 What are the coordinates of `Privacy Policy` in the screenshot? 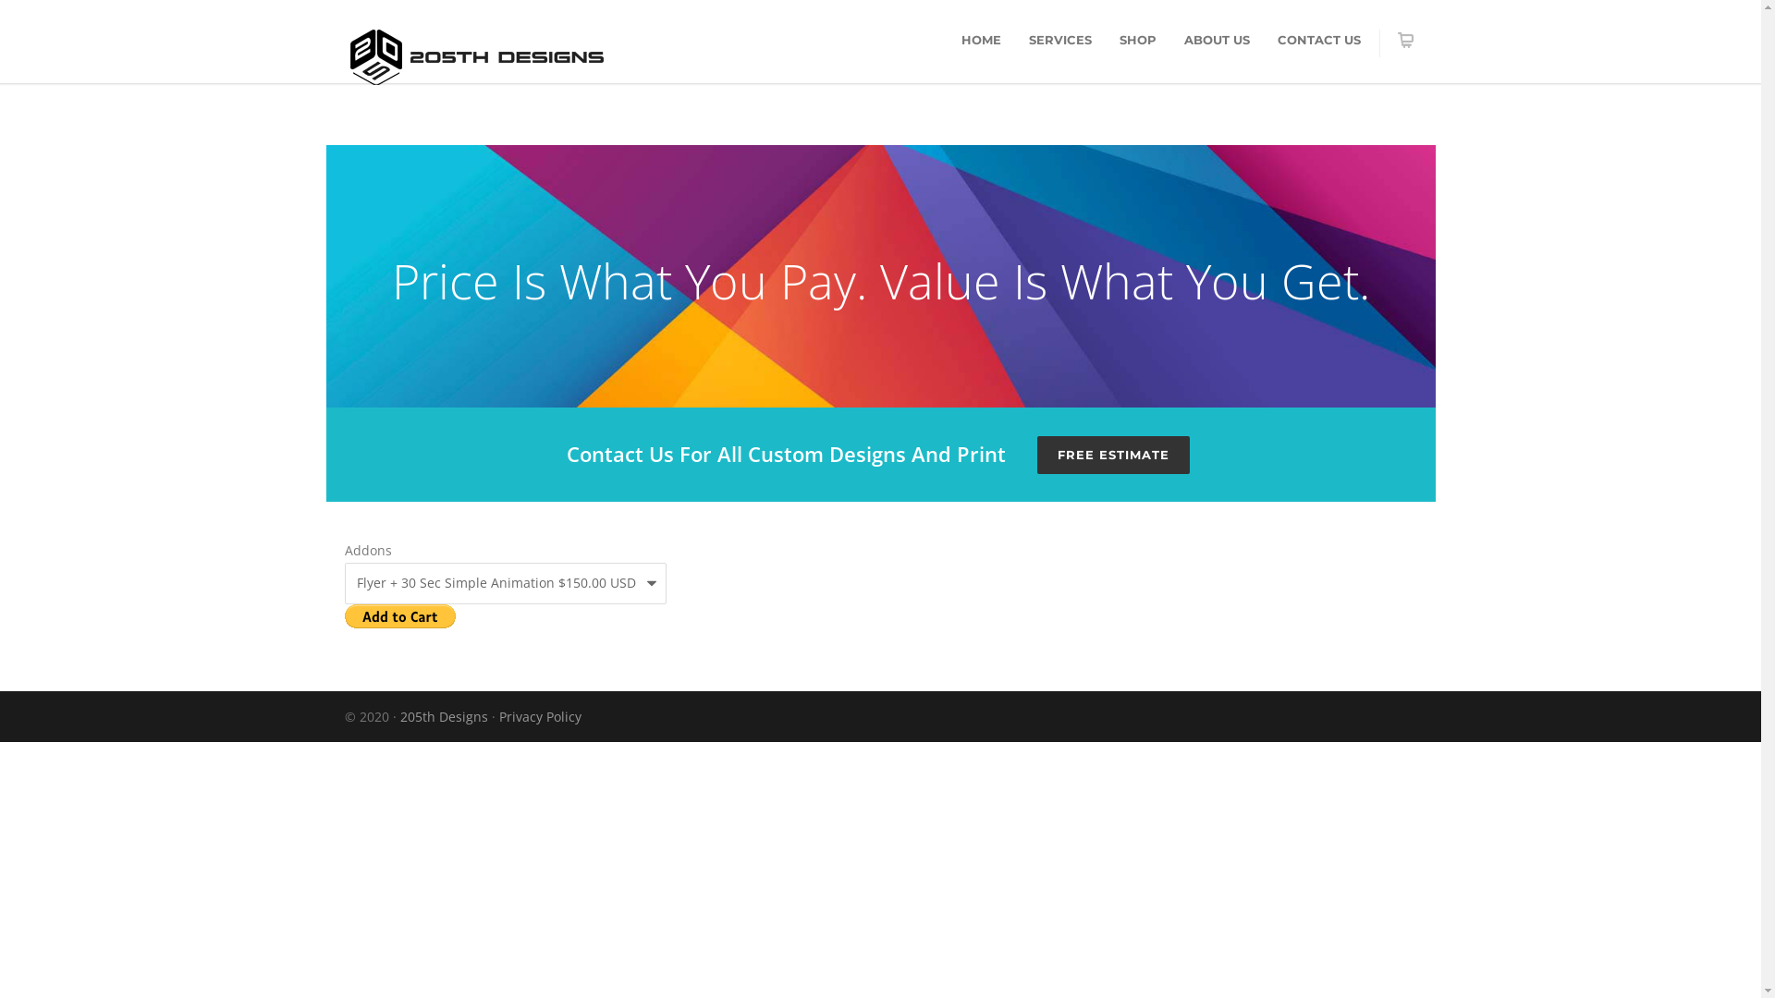 It's located at (540, 717).